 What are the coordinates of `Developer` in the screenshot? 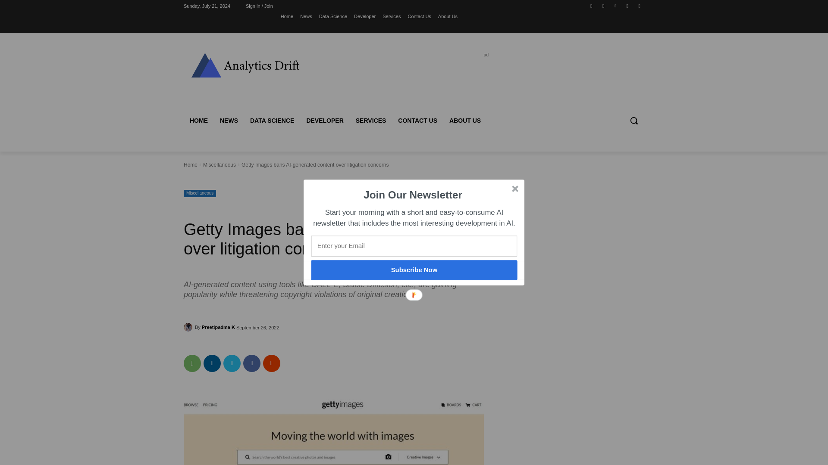 It's located at (365, 16).